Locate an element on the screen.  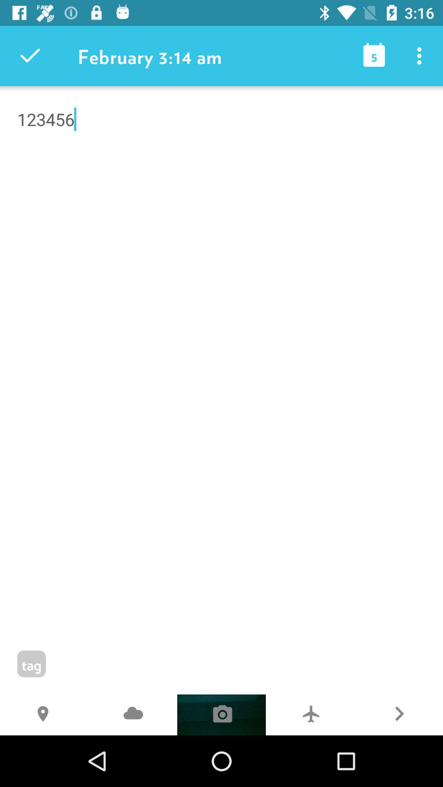
jump until r is located at coordinates (399, 715).